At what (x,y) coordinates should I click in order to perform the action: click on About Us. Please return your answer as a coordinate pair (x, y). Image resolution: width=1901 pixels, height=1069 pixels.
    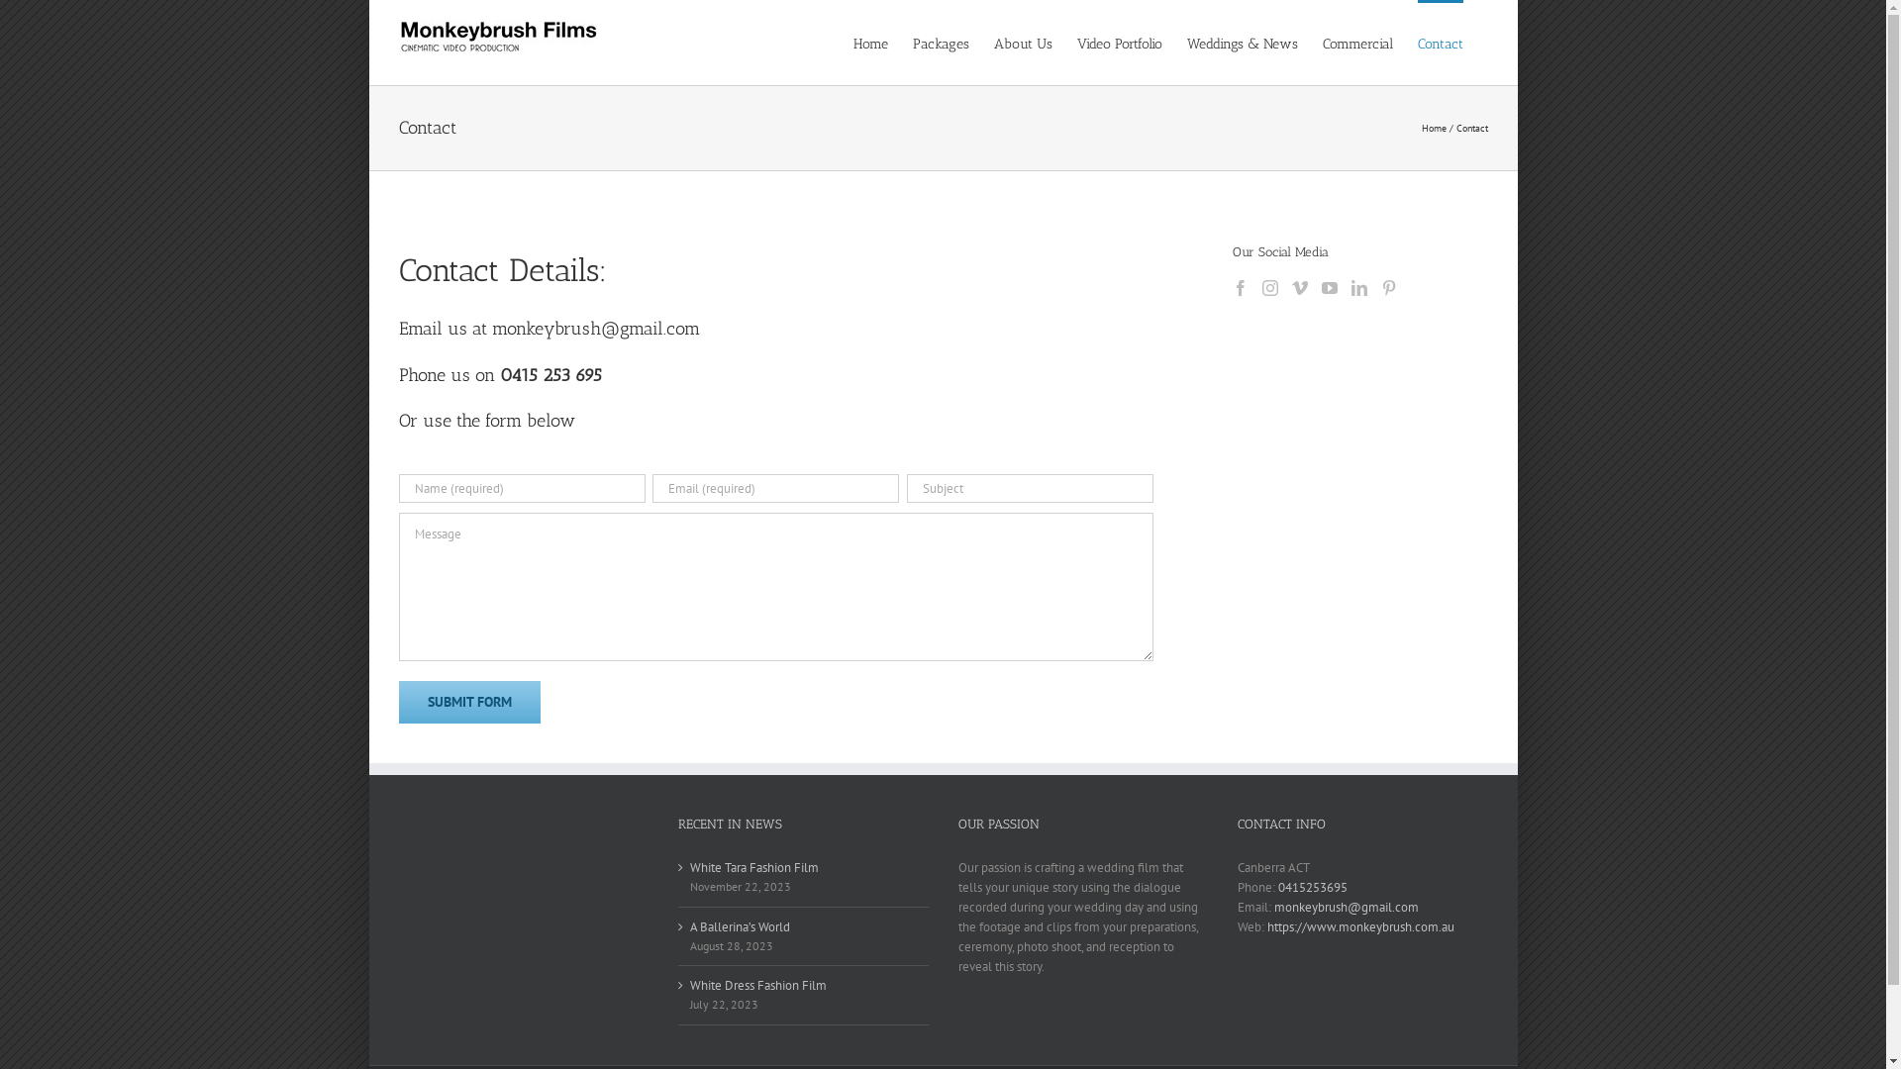
    Looking at the image, I should click on (1024, 43).